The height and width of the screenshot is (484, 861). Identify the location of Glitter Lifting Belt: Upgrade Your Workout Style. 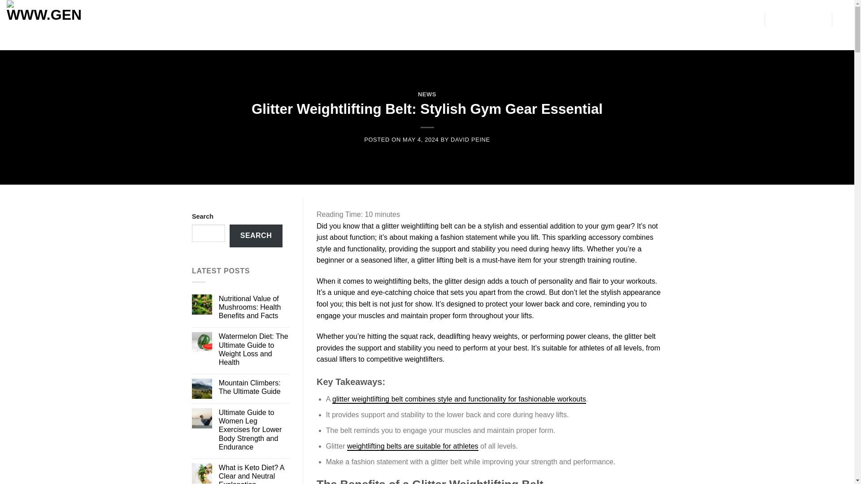
(459, 399).